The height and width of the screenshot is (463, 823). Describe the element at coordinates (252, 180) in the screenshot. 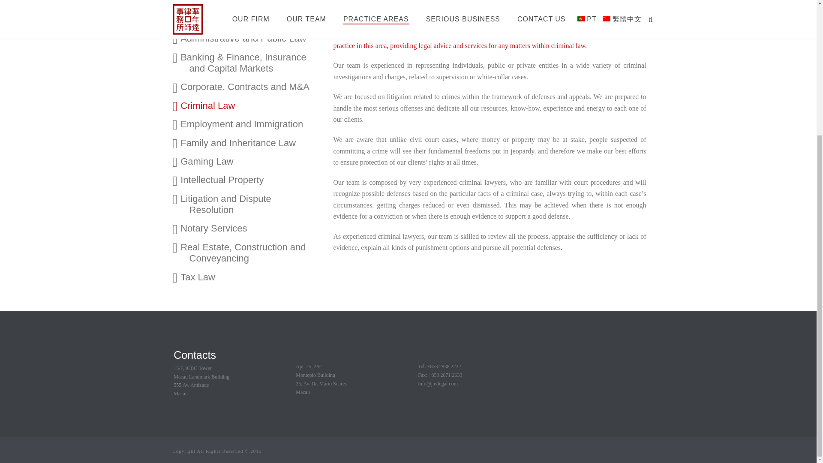

I see `Intellectual Property` at that location.